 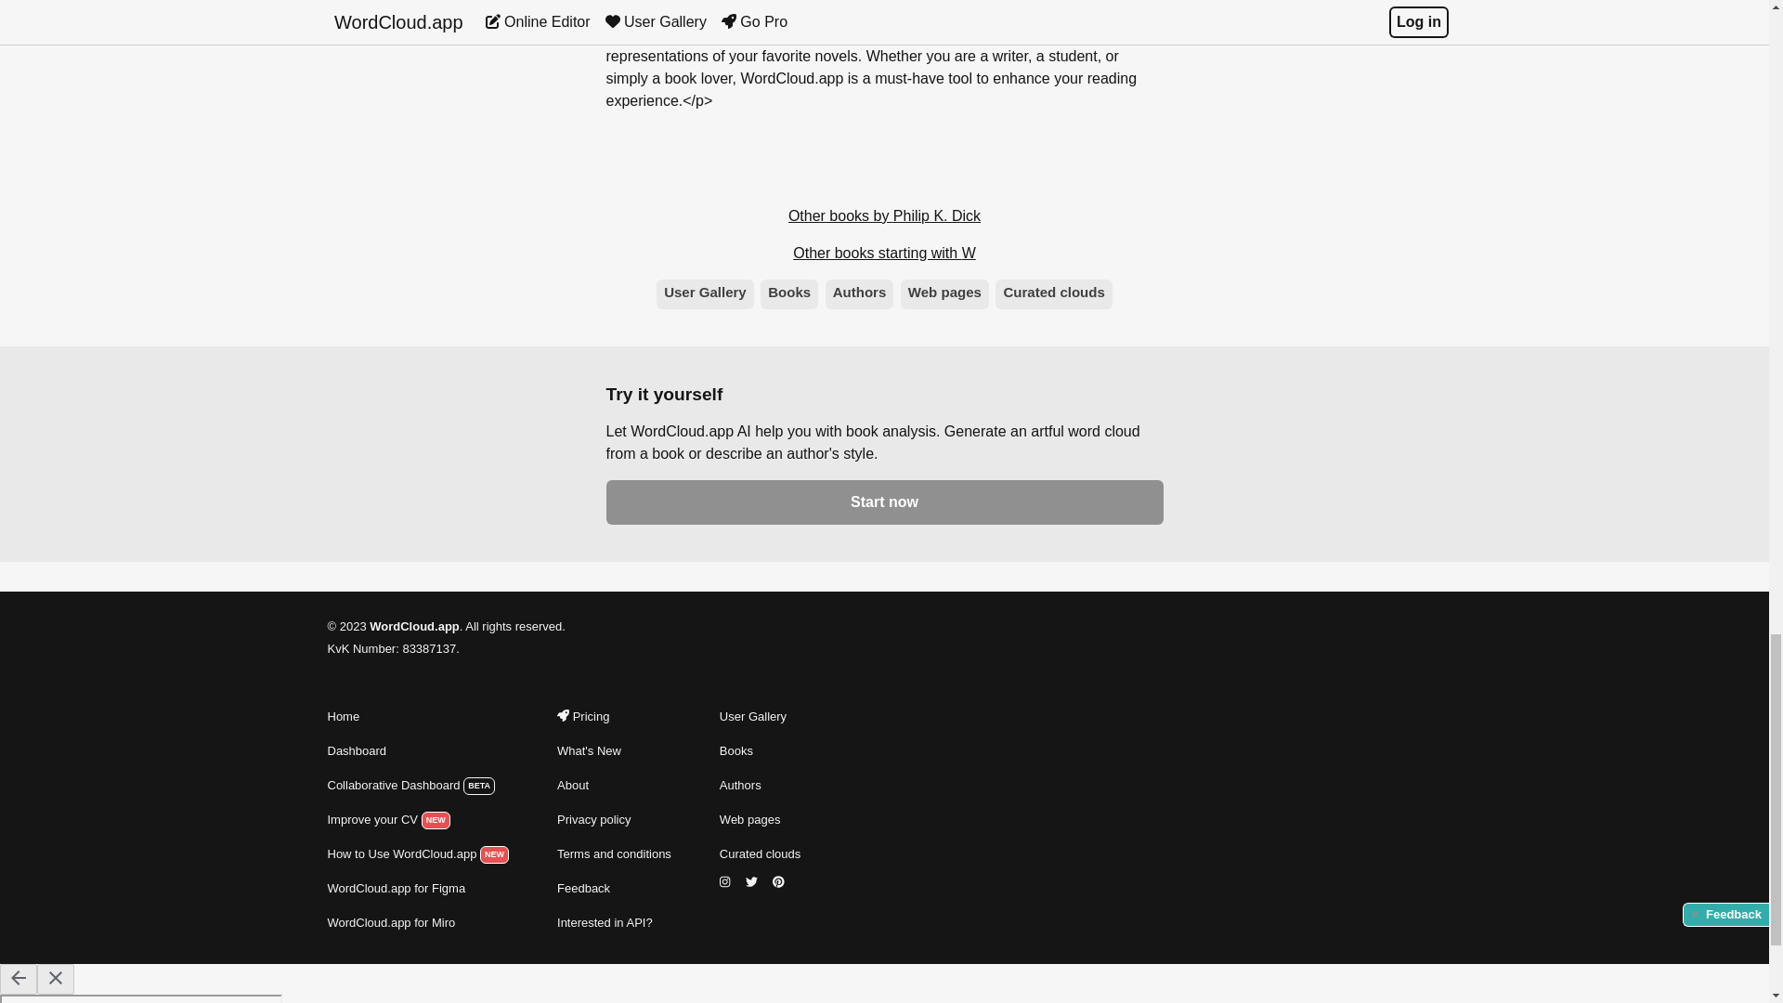 I want to click on WordClouds for hundreds of books, so click(x=760, y=750).